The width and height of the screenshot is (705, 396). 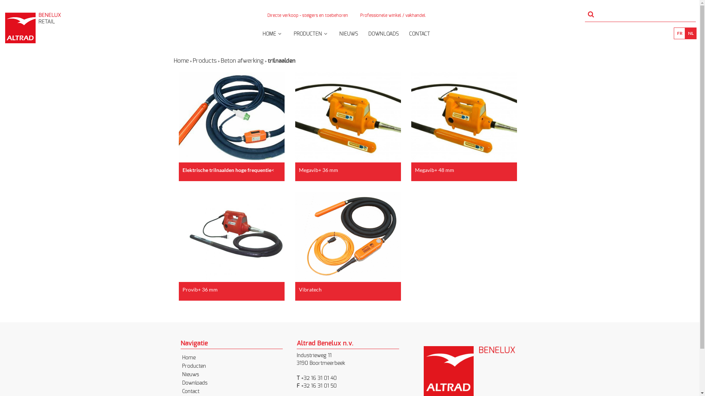 What do you see at coordinates (28, 8) in the screenshot?
I see `Zoeken` at bounding box center [28, 8].